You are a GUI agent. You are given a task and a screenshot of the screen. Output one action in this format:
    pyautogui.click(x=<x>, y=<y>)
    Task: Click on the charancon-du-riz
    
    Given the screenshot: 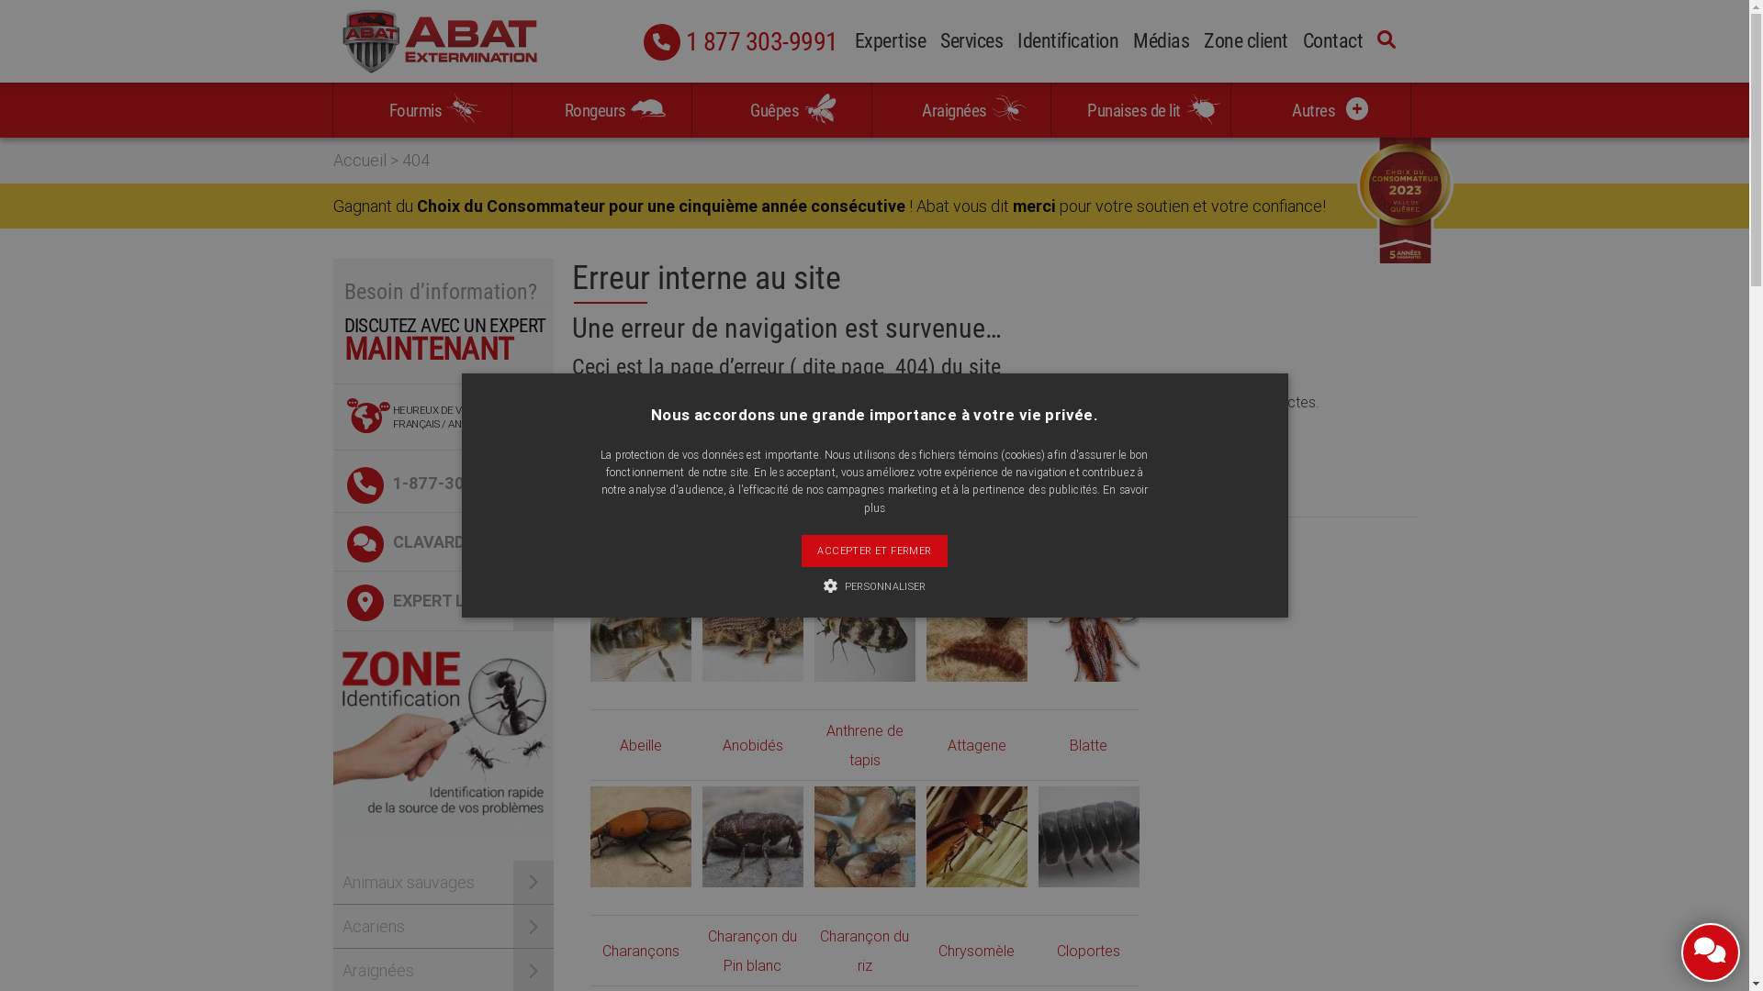 What is the action you would take?
    pyautogui.click(x=864, y=837)
    